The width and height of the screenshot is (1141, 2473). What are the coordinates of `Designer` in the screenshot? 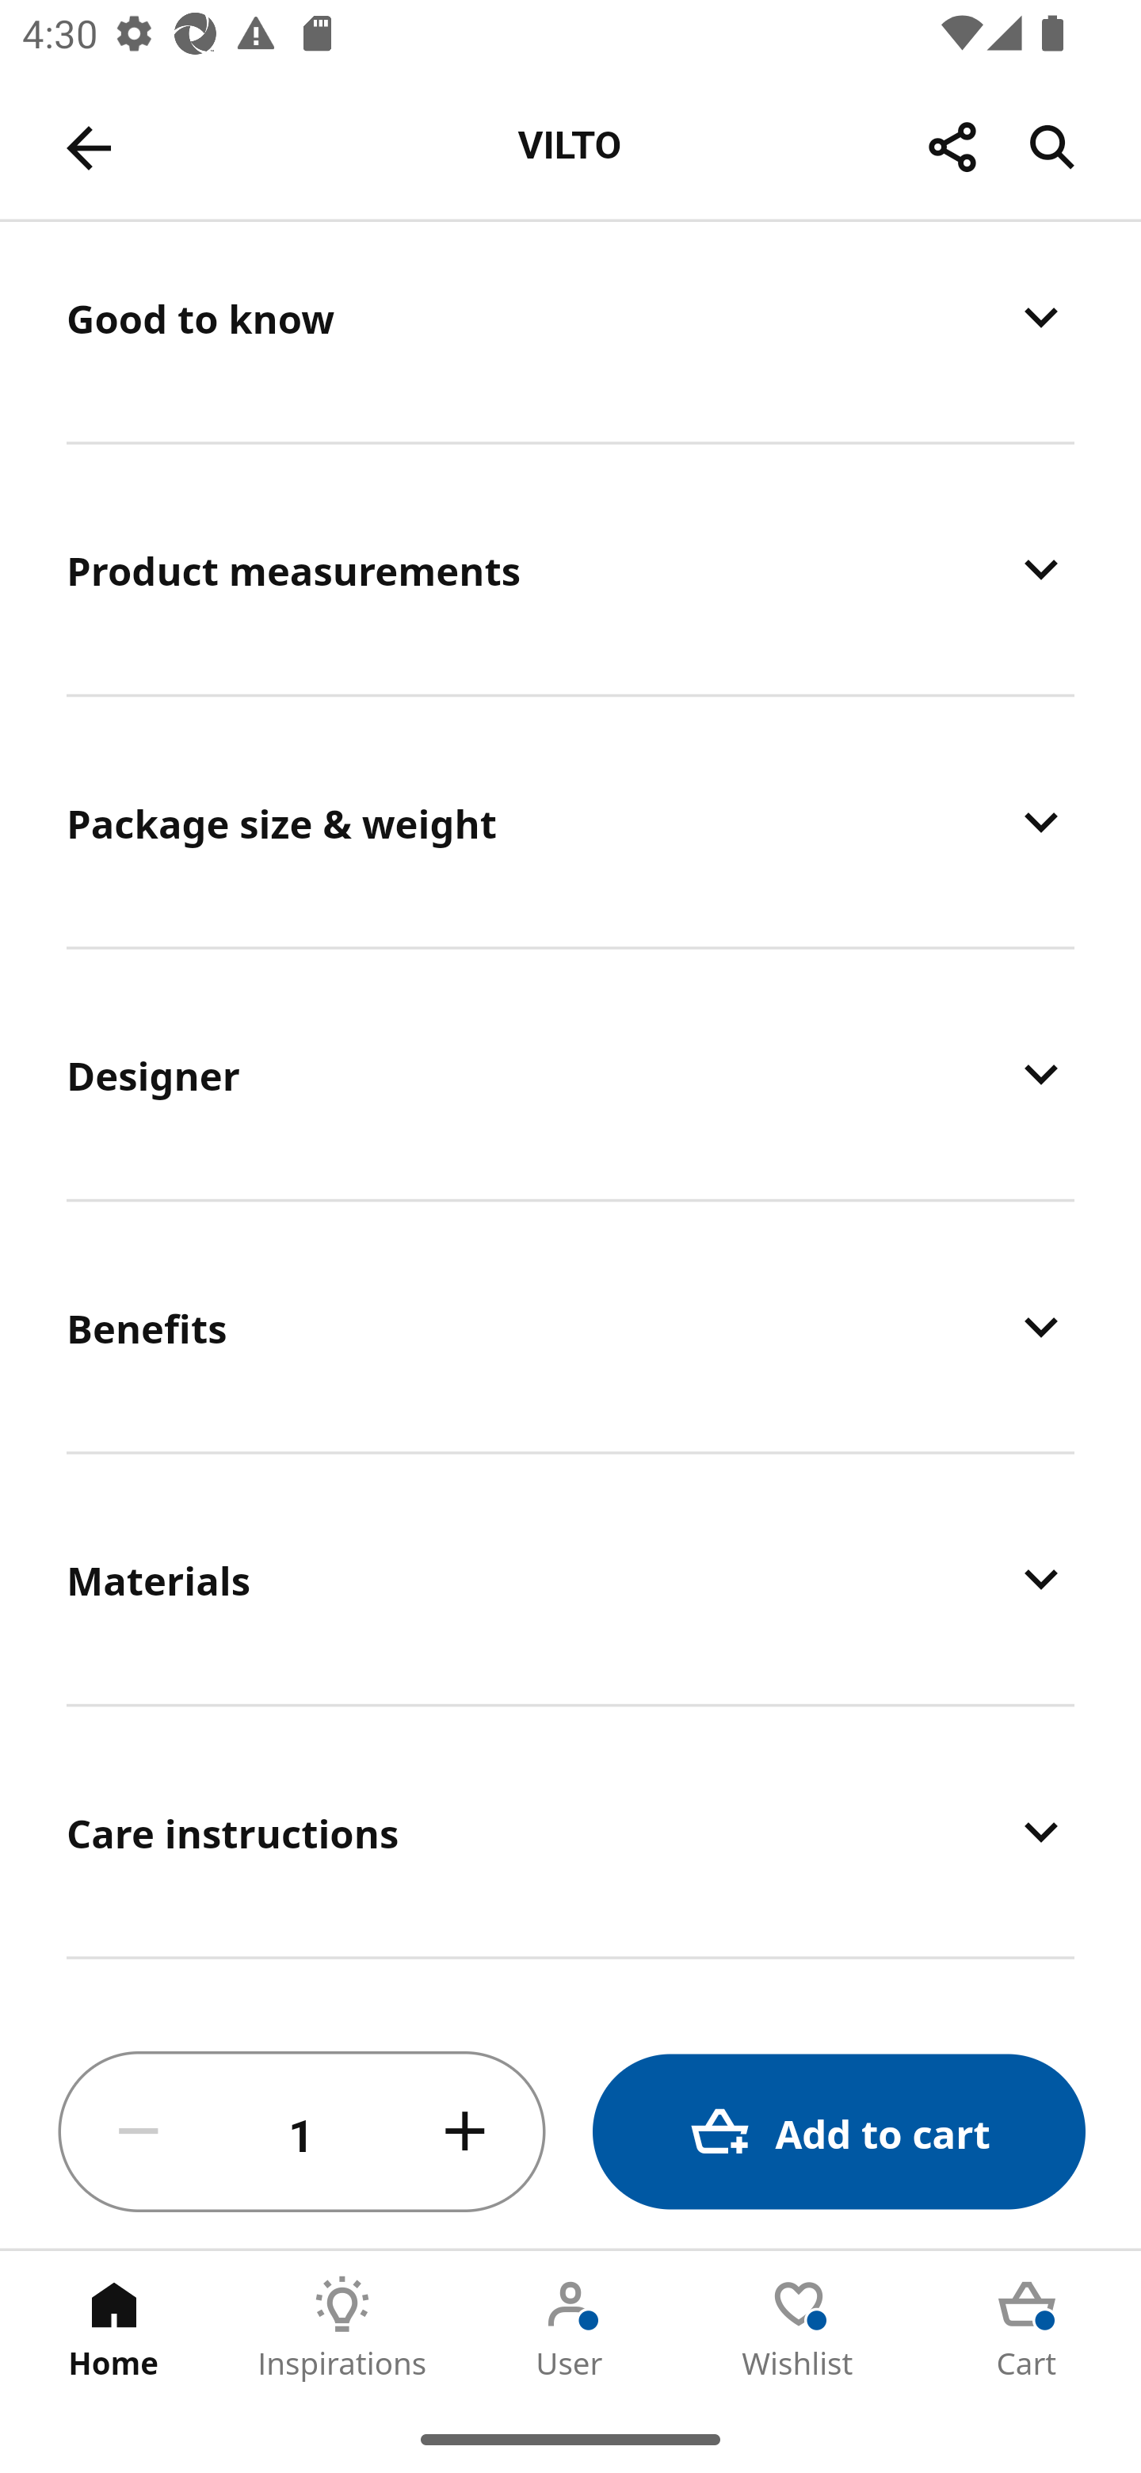 It's located at (570, 1075).